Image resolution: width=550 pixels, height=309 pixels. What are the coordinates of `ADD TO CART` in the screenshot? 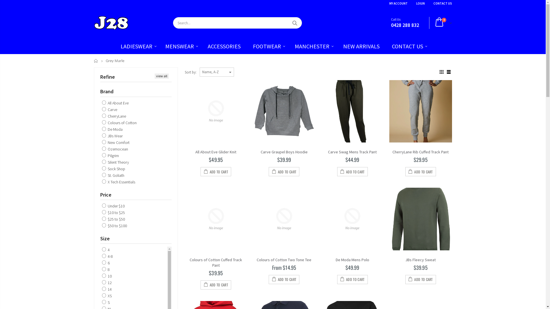 It's located at (284, 172).